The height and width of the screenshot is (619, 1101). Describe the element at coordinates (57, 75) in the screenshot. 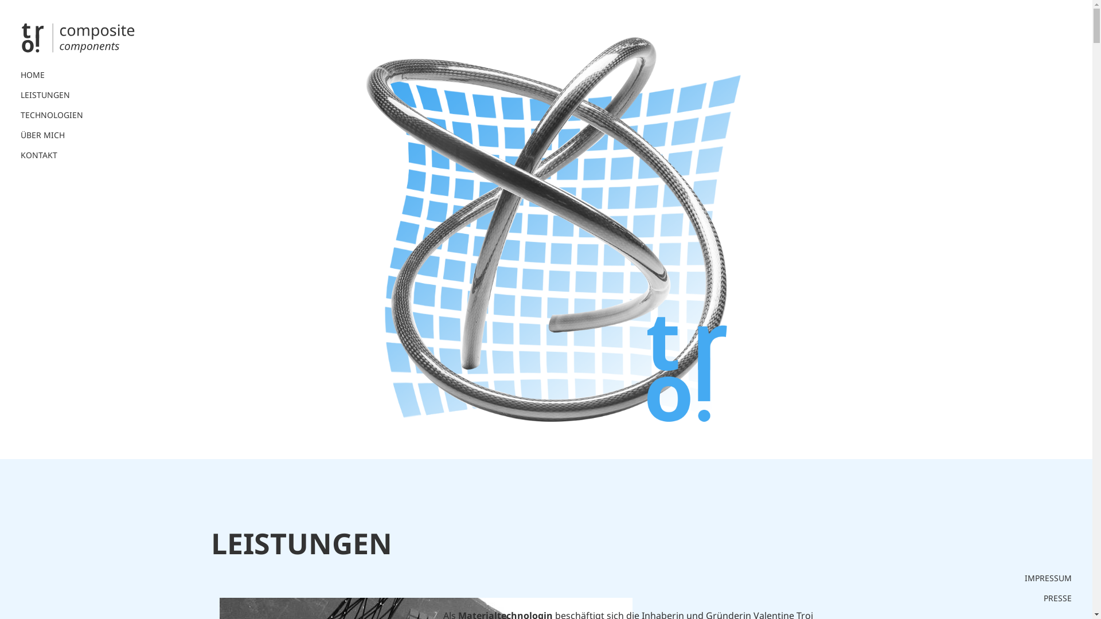

I see `HOME` at that location.